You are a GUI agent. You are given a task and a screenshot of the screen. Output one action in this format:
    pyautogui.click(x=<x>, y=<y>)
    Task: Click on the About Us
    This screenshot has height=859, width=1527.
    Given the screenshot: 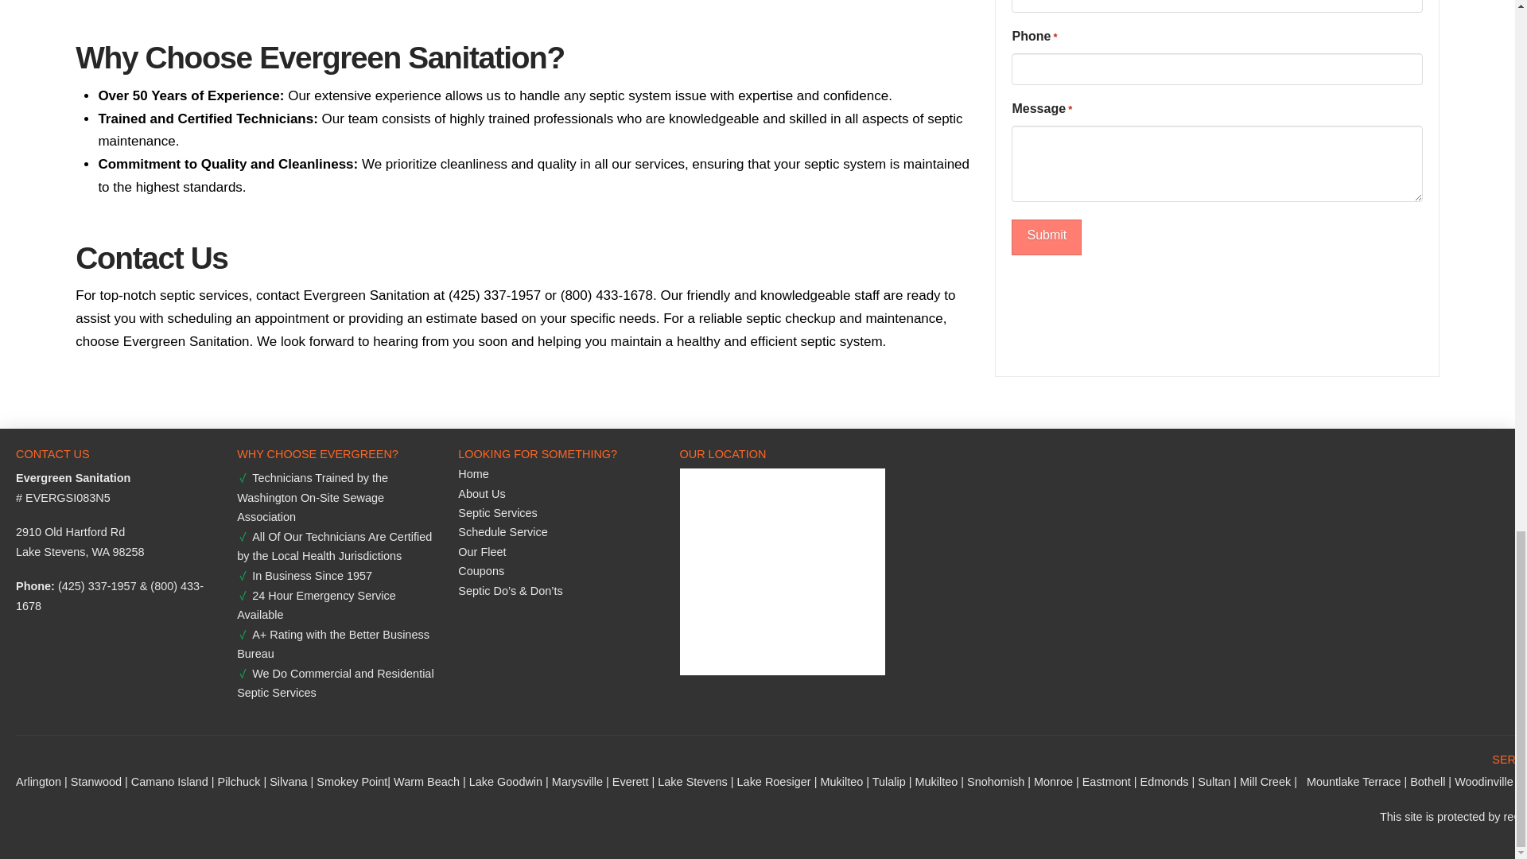 What is the action you would take?
    pyautogui.click(x=484, y=498)
    